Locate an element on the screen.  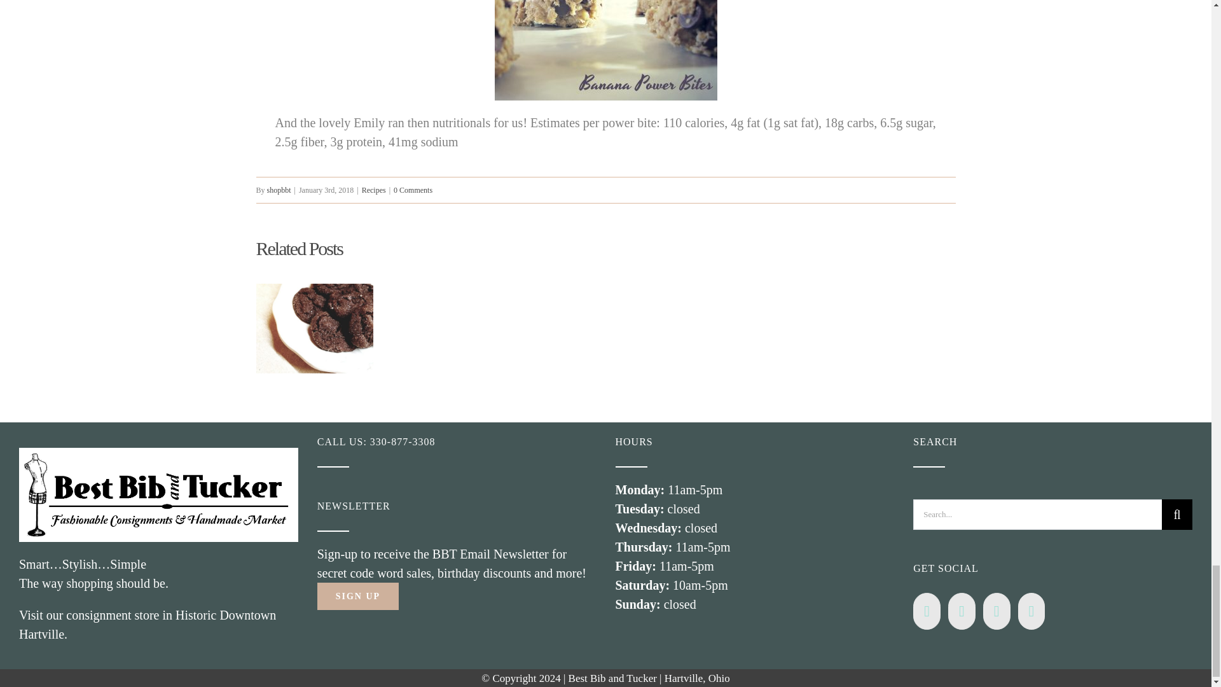
shopbbt is located at coordinates (279, 190).